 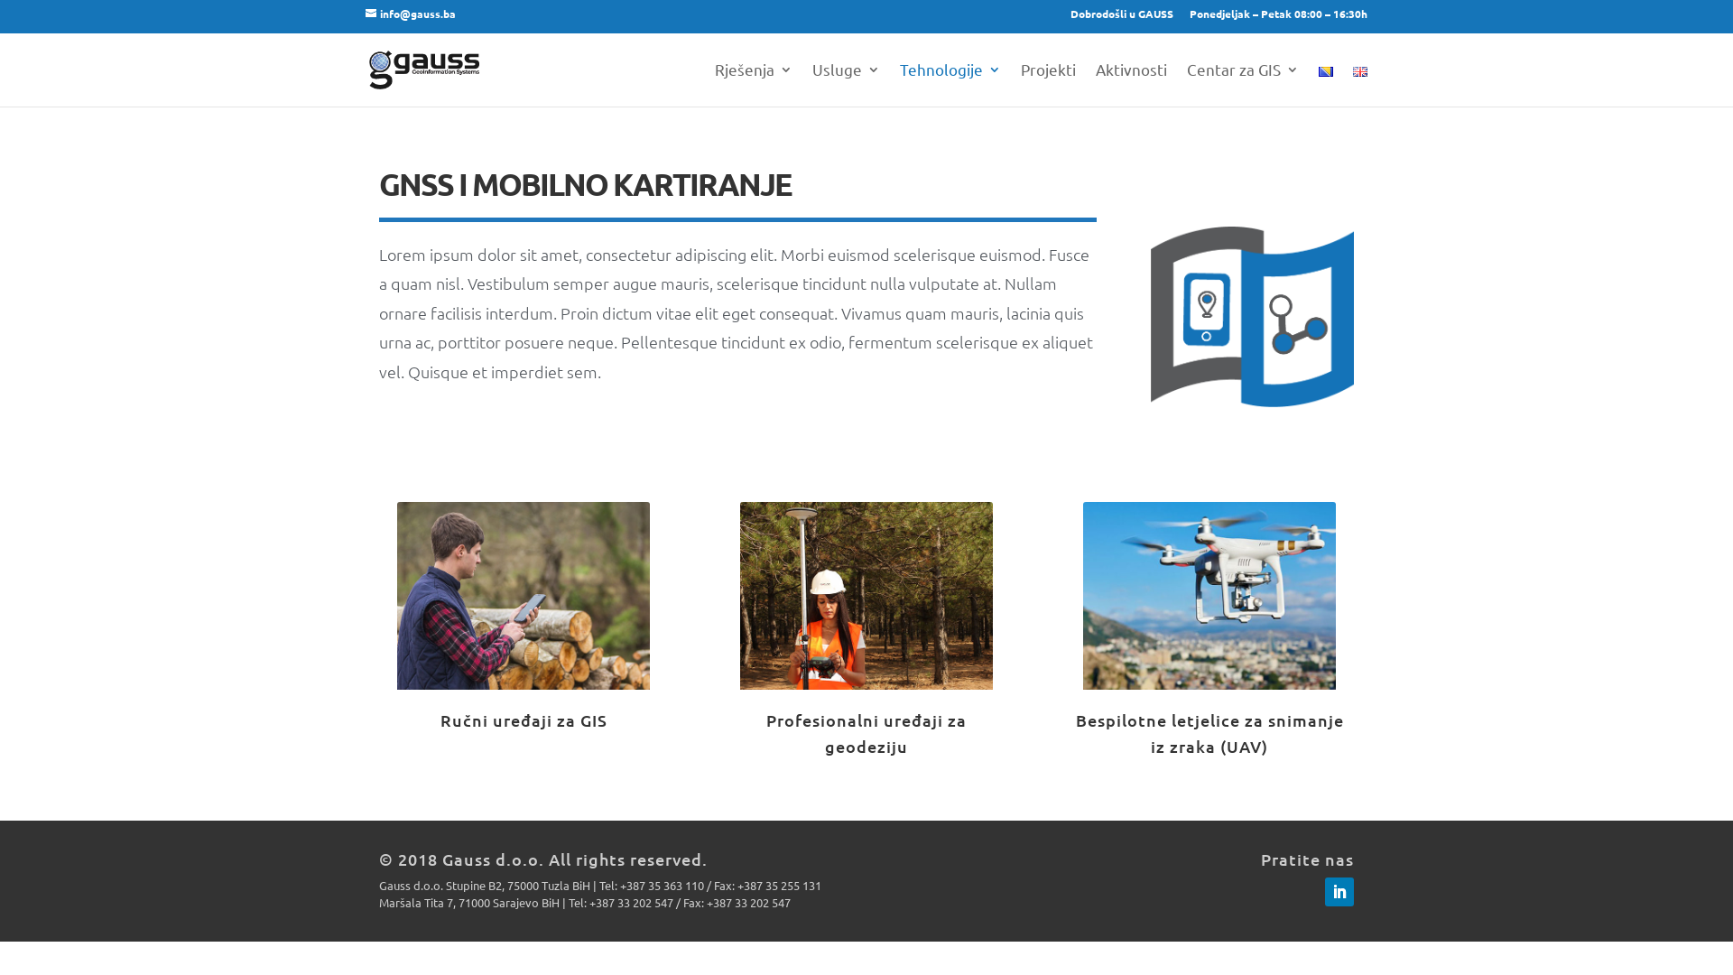 What do you see at coordinates (410, 14) in the screenshot?
I see `info@gauss.ba` at bounding box center [410, 14].